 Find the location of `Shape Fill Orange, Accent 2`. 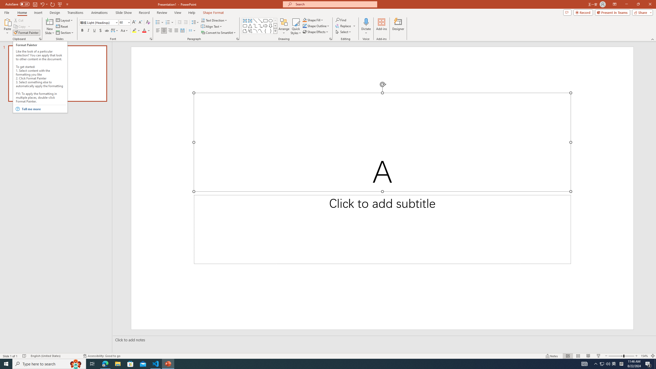

Shape Fill Orange, Accent 2 is located at coordinates (304, 20).